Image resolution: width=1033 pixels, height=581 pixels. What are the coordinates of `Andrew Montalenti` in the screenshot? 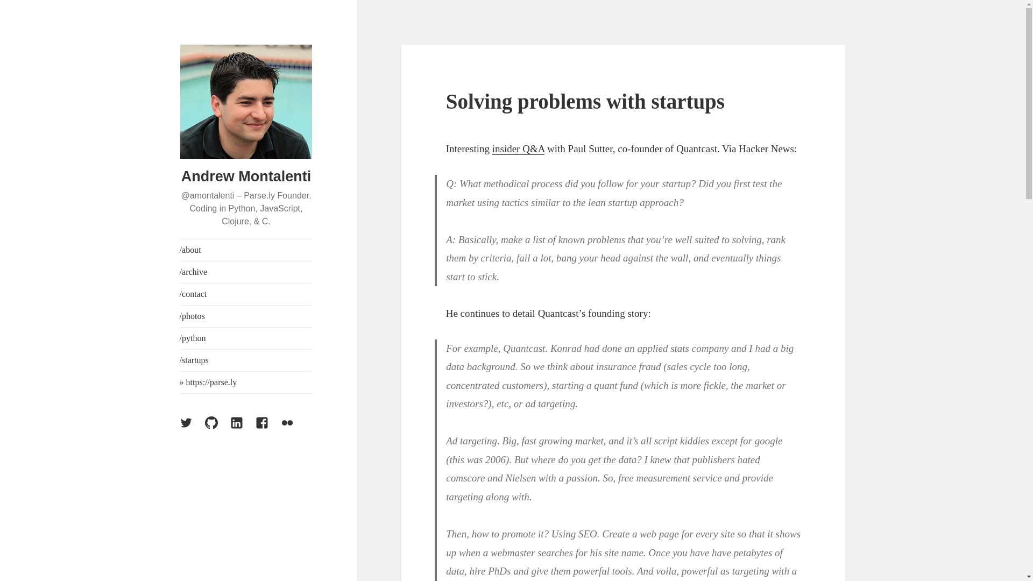 It's located at (246, 176).